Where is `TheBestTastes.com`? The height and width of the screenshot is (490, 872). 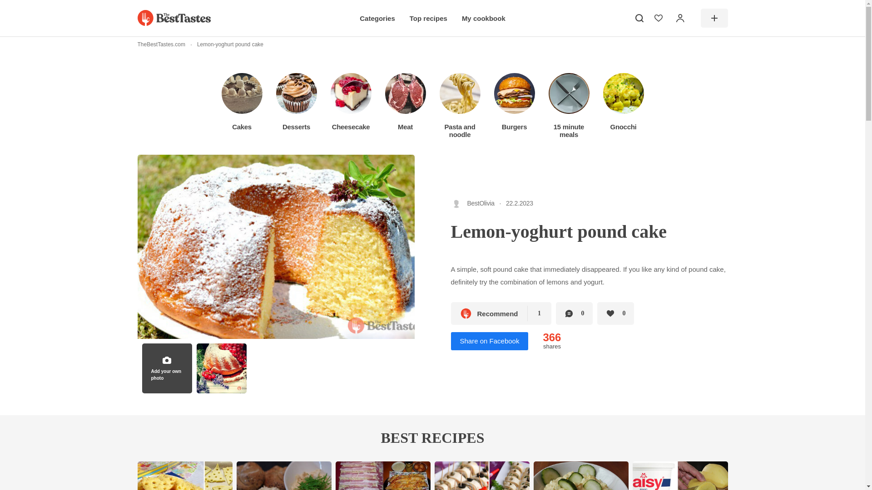
TheBestTastes.com is located at coordinates (161, 44).